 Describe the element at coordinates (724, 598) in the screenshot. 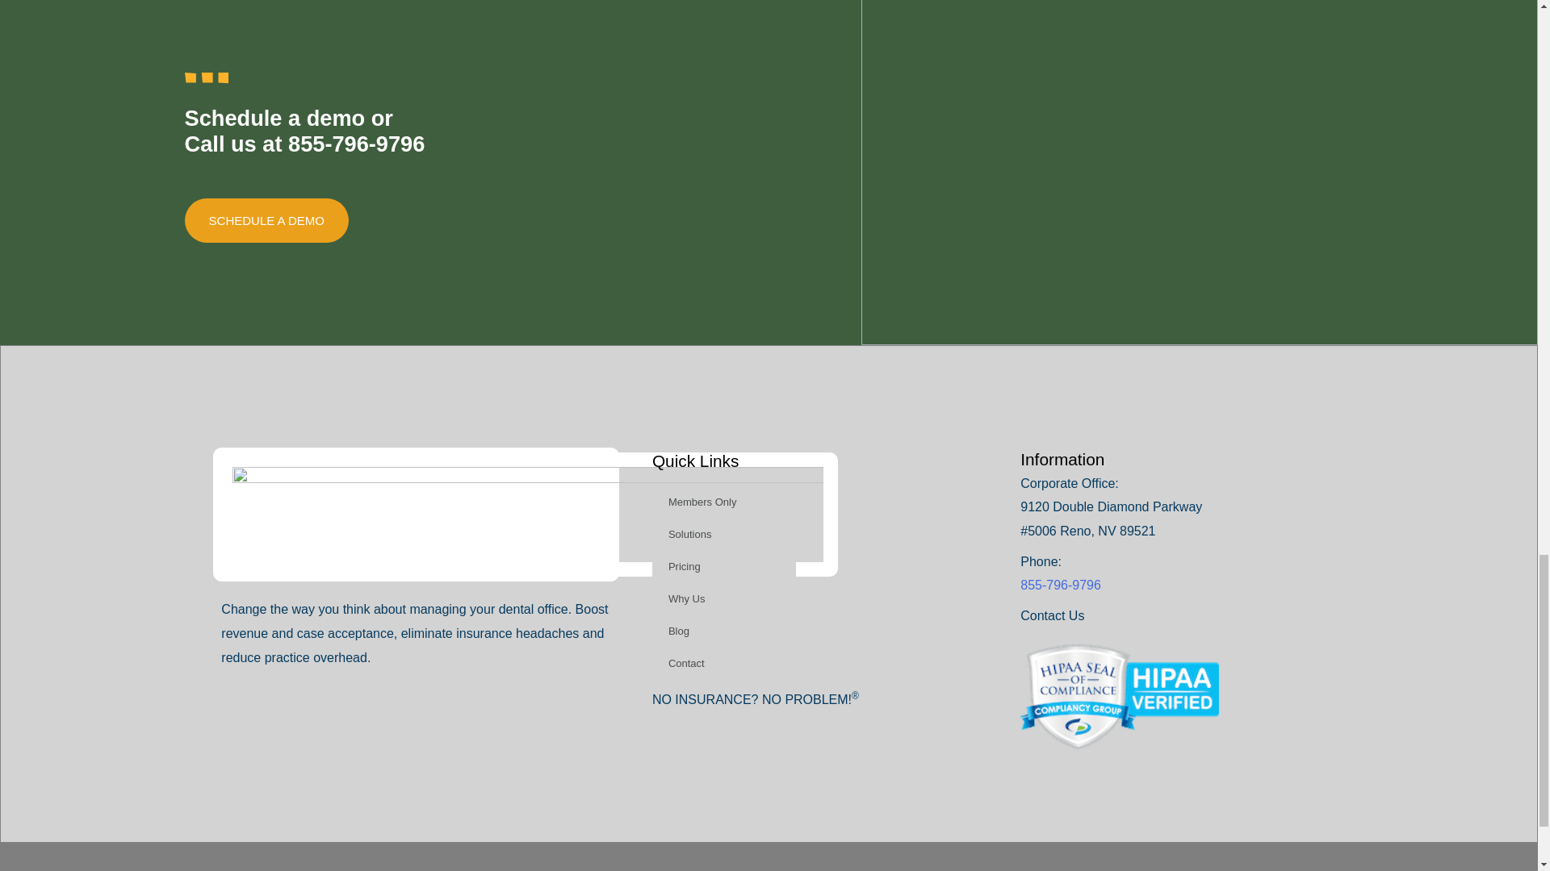

I see `Why Us` at that location.